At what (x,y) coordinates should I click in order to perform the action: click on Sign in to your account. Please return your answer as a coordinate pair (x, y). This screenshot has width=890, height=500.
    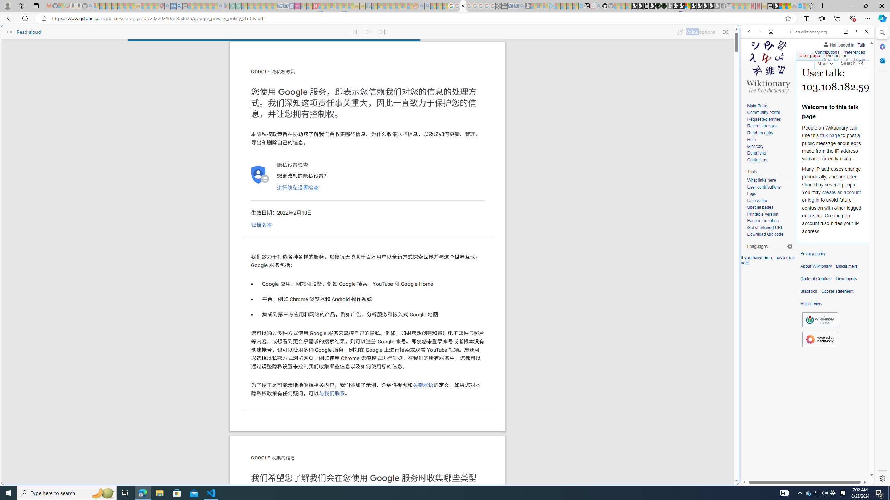
    Looking at the image, I should click on (687, 6).